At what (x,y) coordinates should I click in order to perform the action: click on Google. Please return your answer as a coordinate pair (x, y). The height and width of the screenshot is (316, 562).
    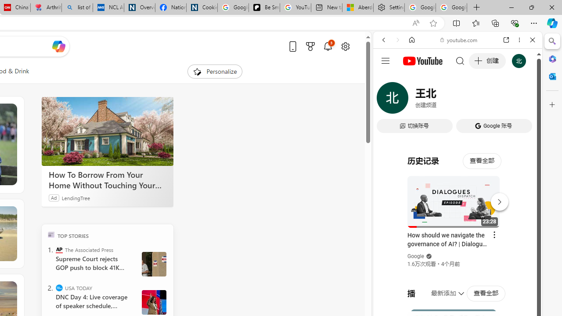
    Looking at the image, I should click on (458, 217).